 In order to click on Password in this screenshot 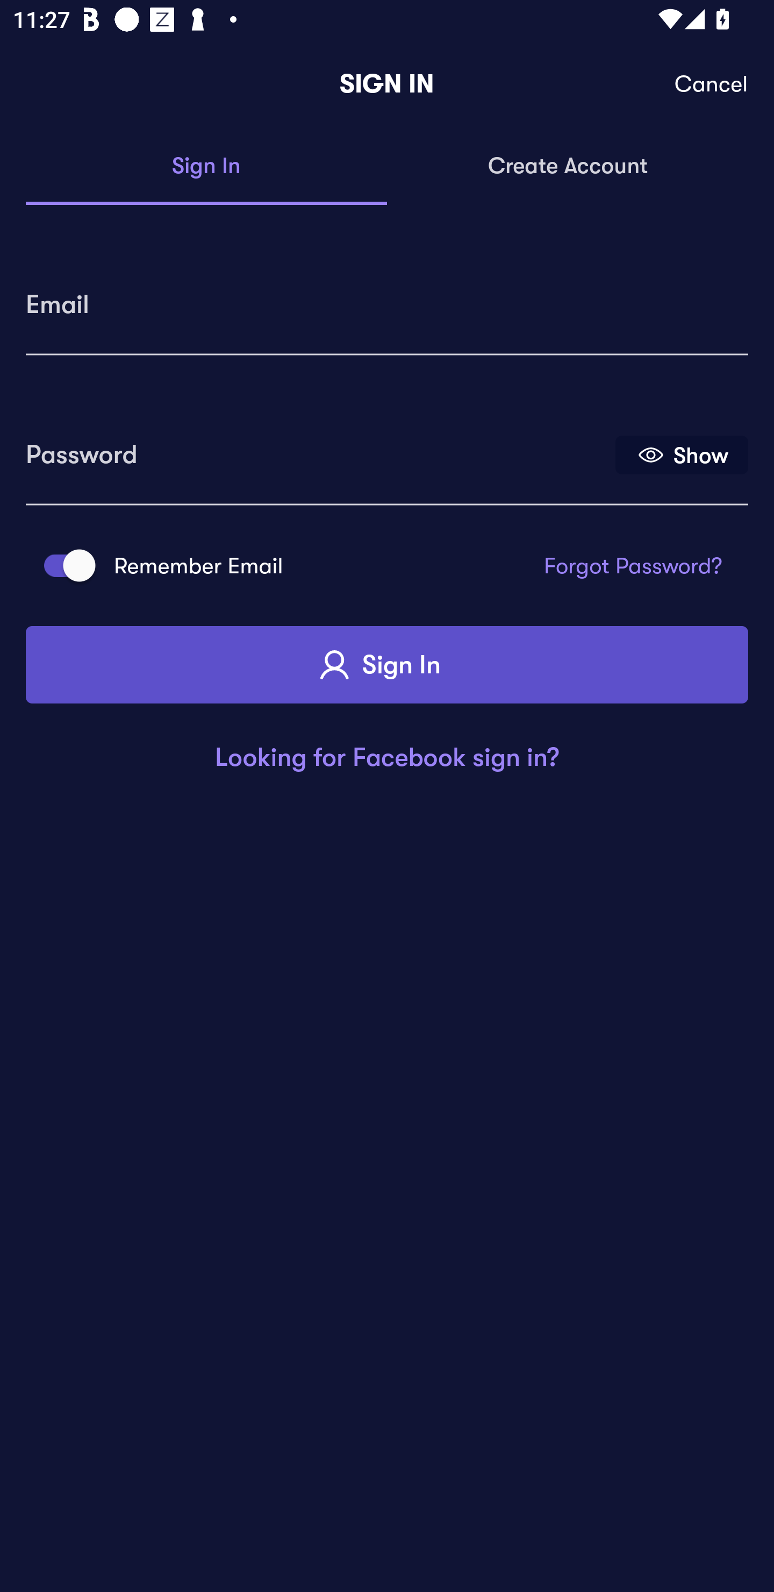, I will do `click(319, 448)`.